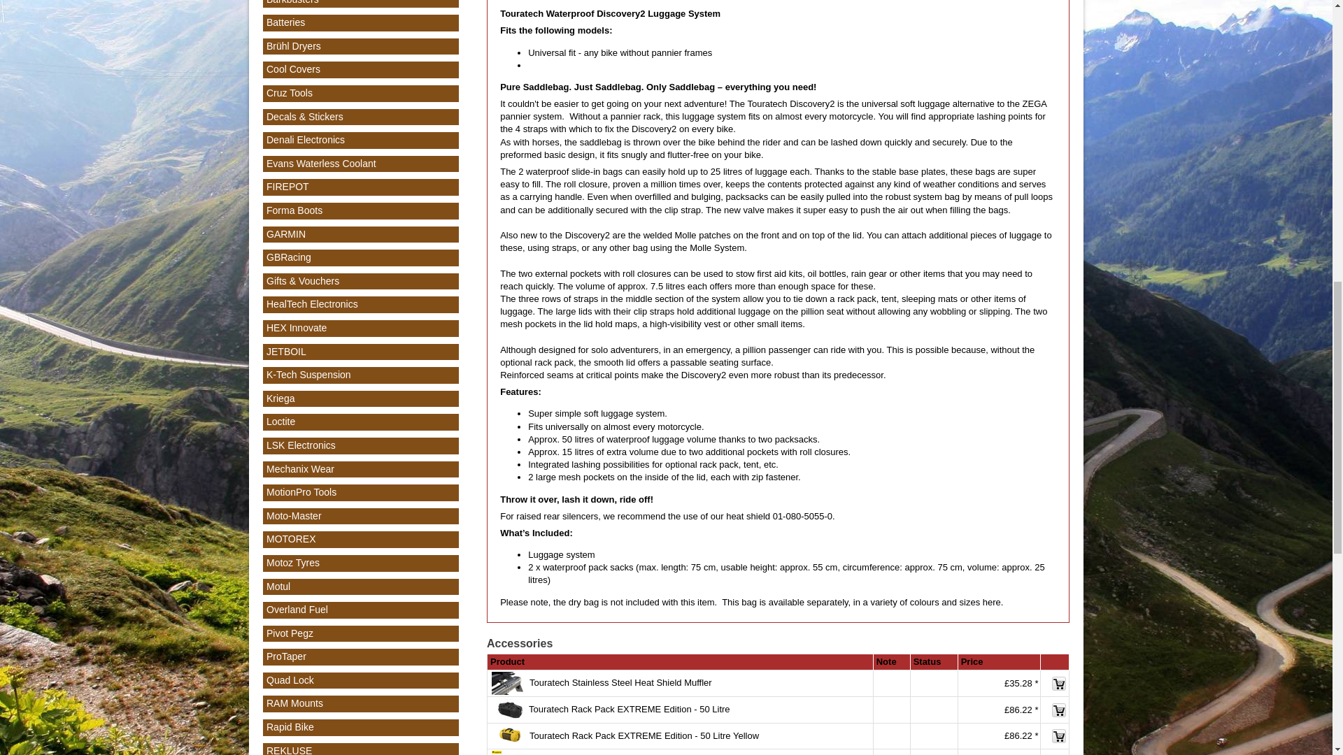 The image size is (1343, 755). I want to click on Barkbusters, so click(292, 2).